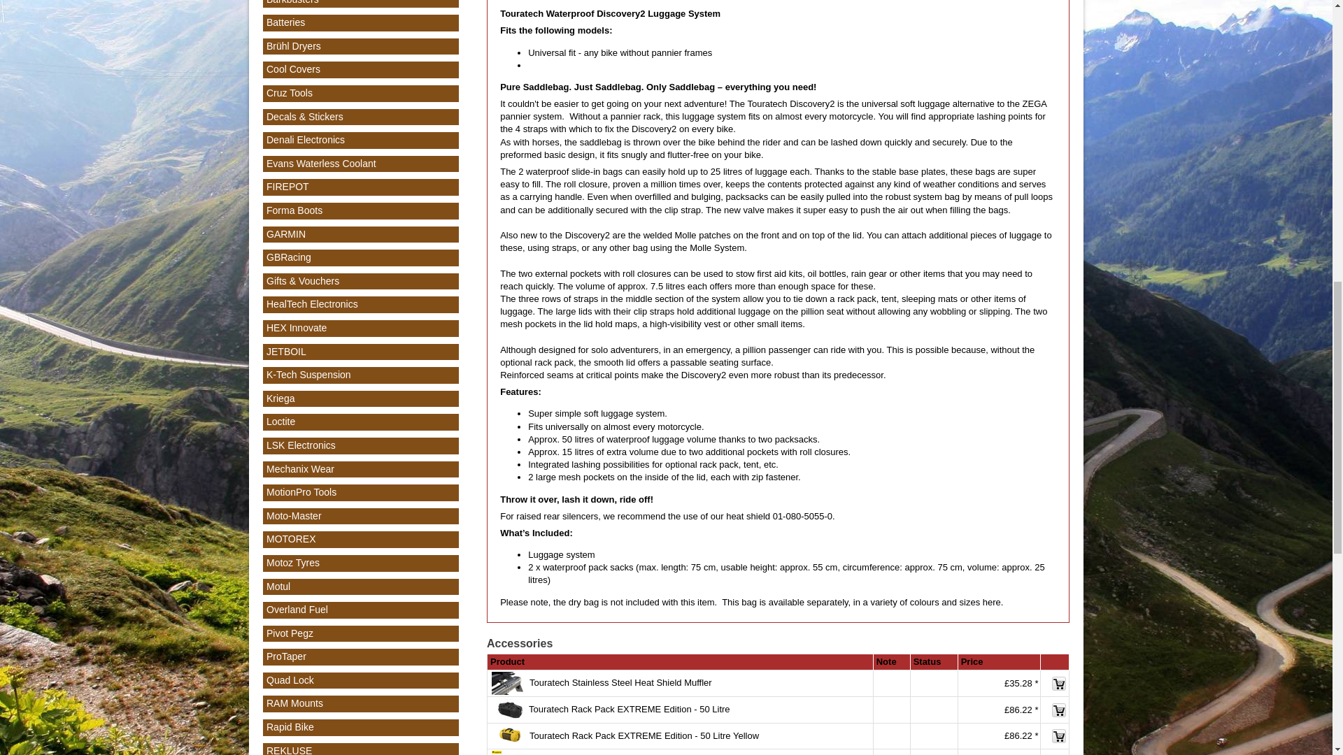 The image size is (1343, 755). I want to click on Barkbusters, so click(292, 2).